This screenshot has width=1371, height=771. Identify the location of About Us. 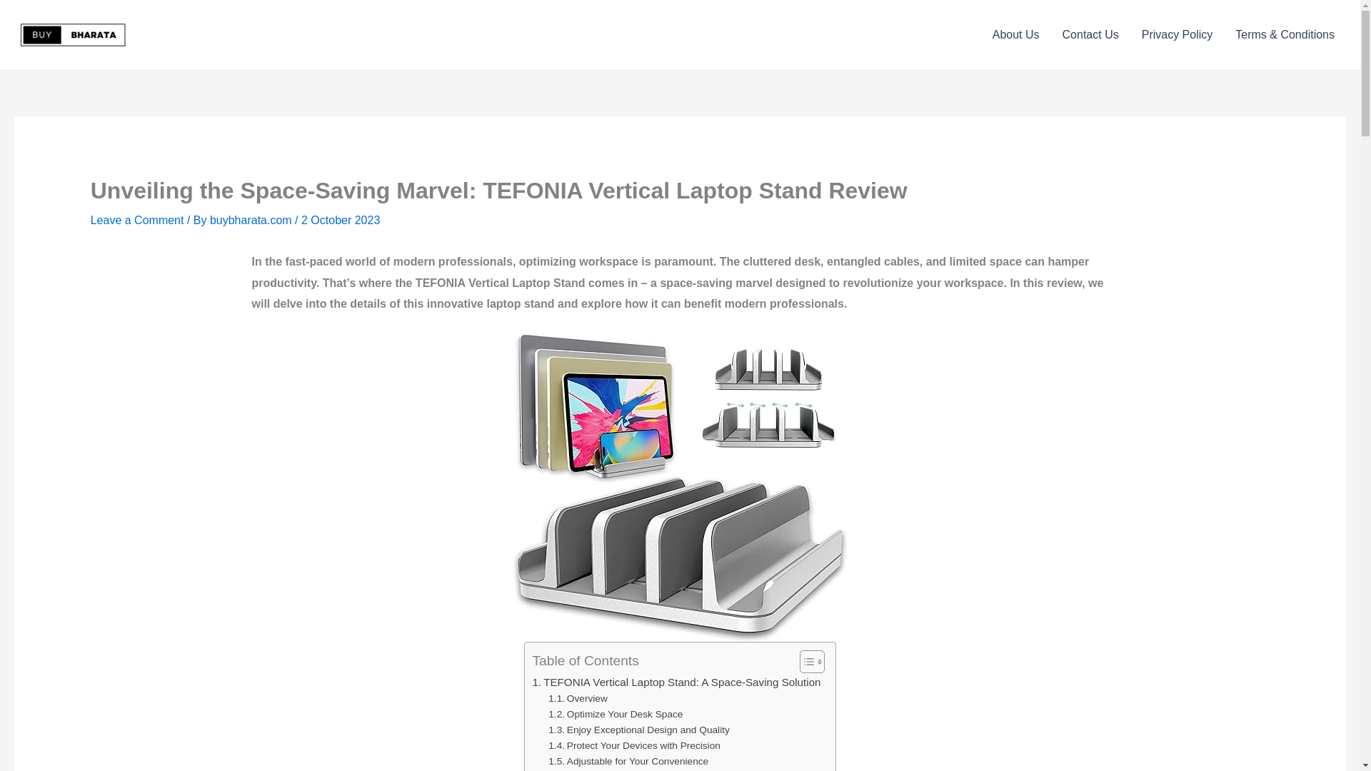
(1016, 34).